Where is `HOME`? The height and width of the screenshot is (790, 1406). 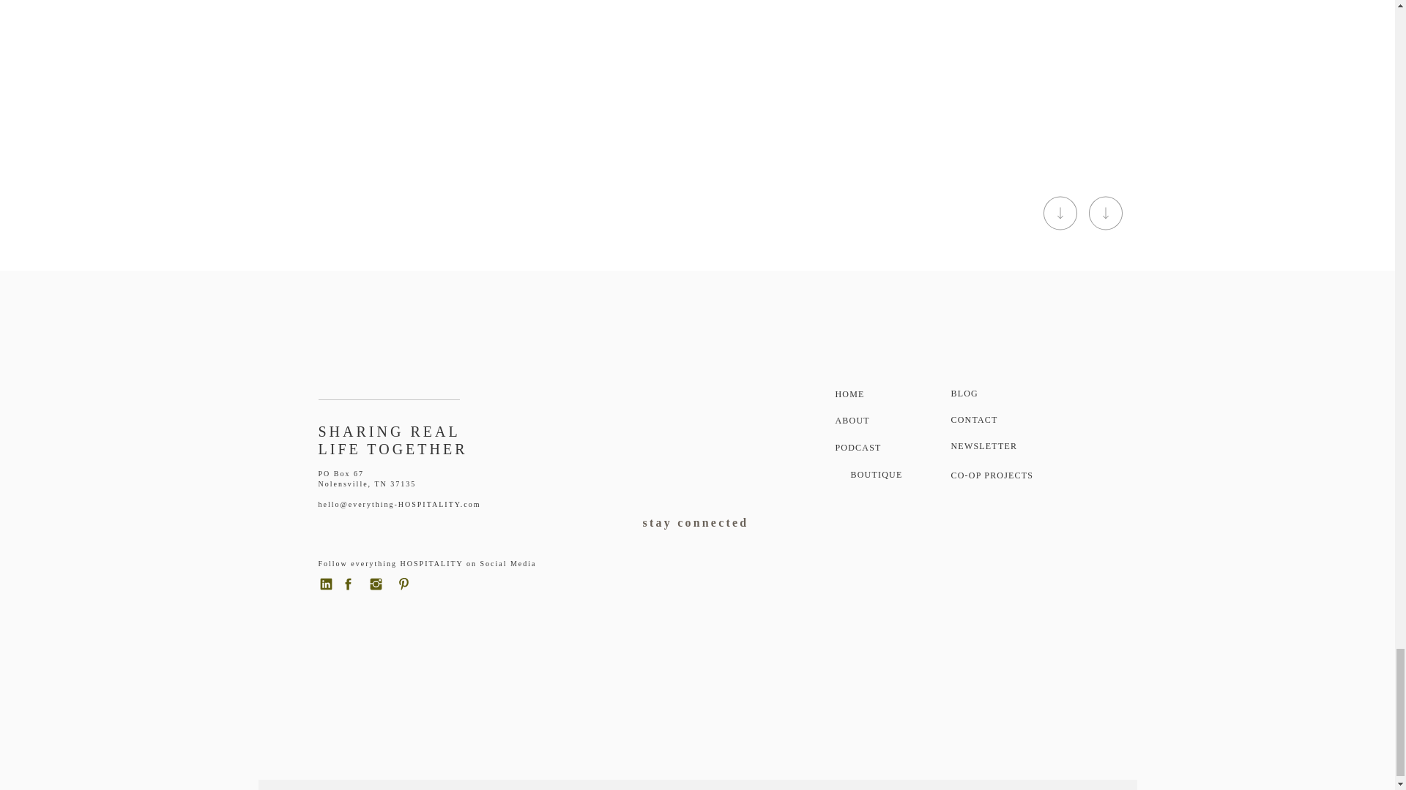
HOME is located at coordinates (871, 396).